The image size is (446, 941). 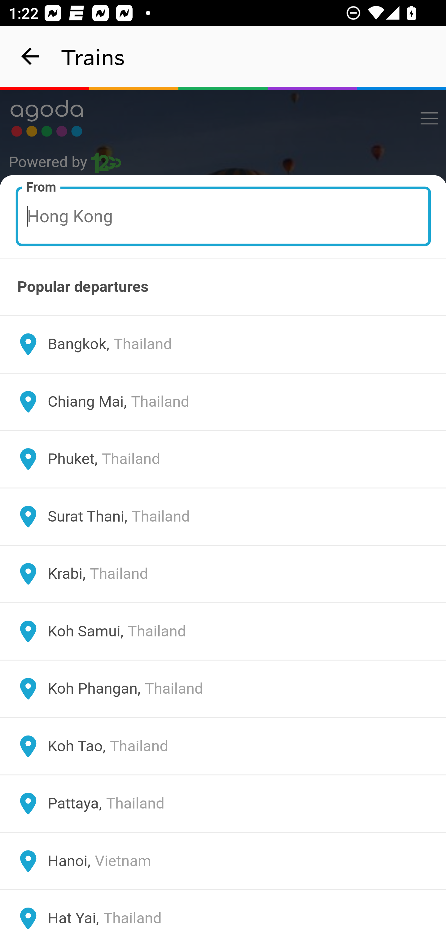 I want to click on Hanoi,Vietnam, so click(x=223, y=861).